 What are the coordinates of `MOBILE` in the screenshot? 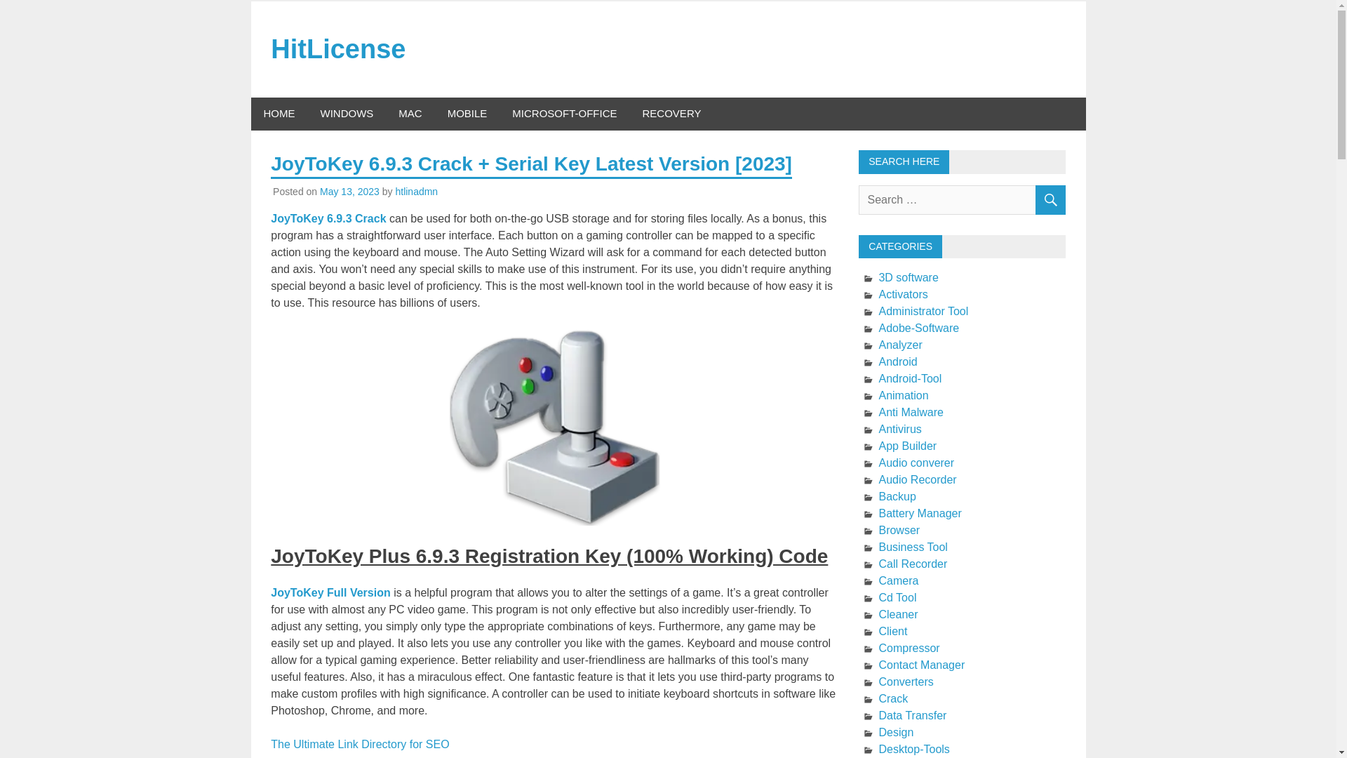 It's located at (467, 114).